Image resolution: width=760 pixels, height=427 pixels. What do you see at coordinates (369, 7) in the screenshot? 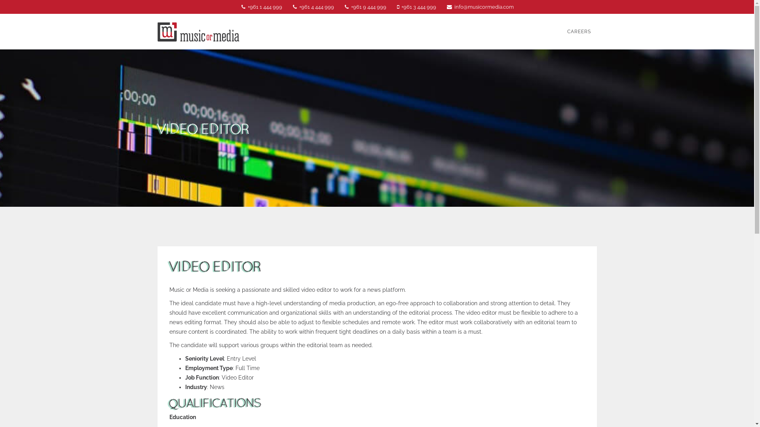
I see `+961 9 444 999` at bounding box center [369, 7].